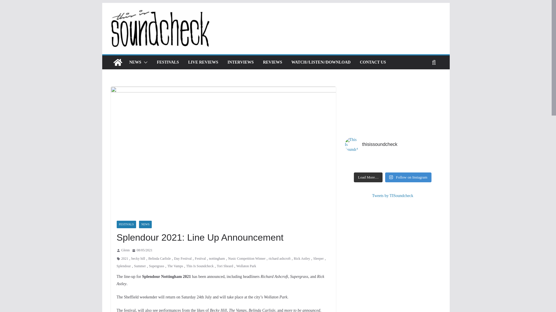  I want to click on Tori Sheard, so click(225, 266).